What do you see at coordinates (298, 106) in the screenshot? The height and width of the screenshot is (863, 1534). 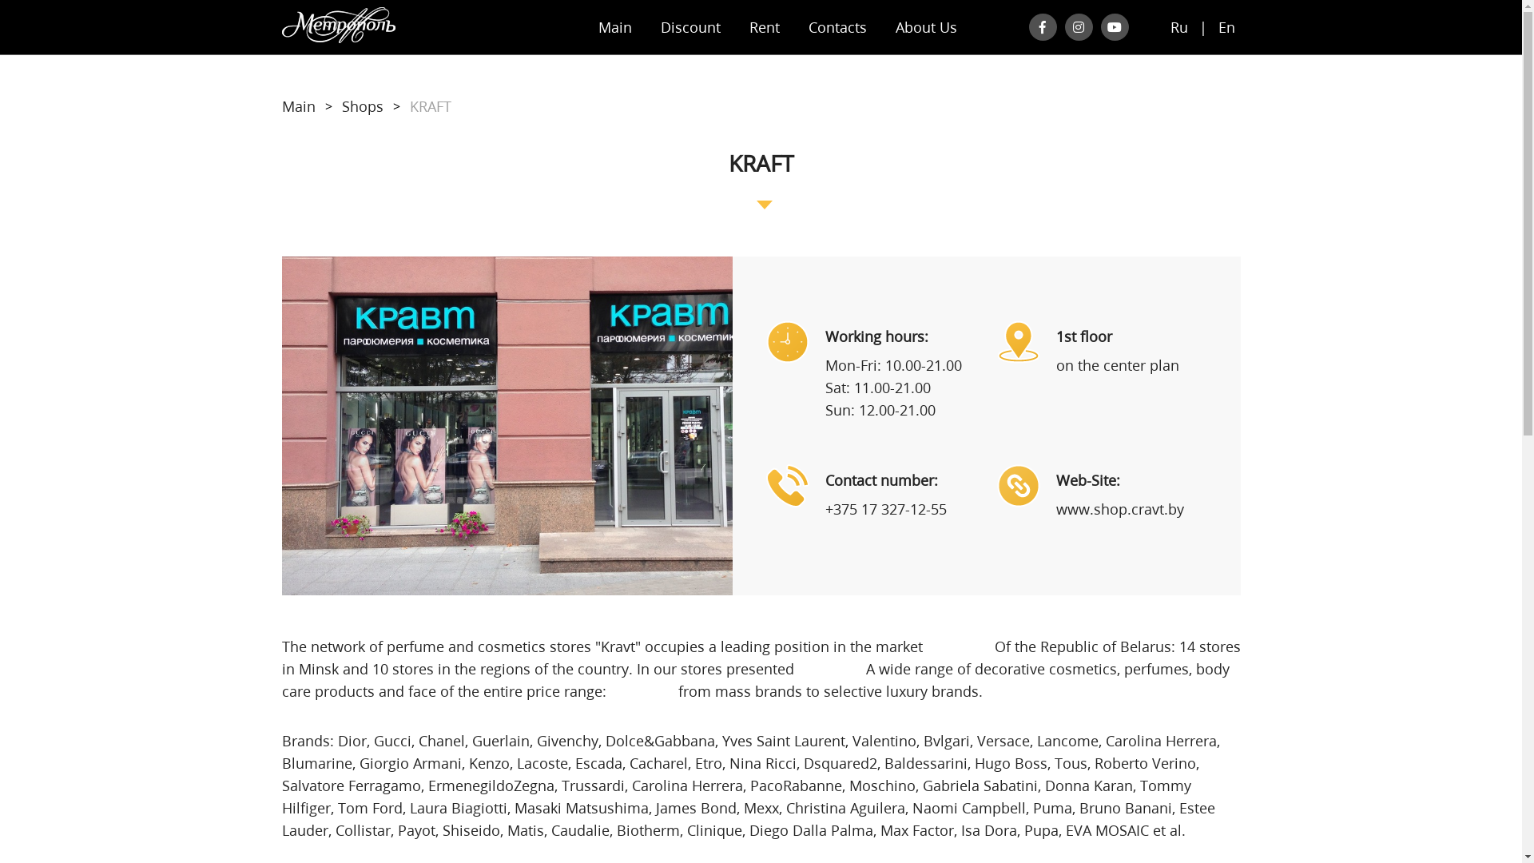 I see `Main` at bounding box center [298, 106].